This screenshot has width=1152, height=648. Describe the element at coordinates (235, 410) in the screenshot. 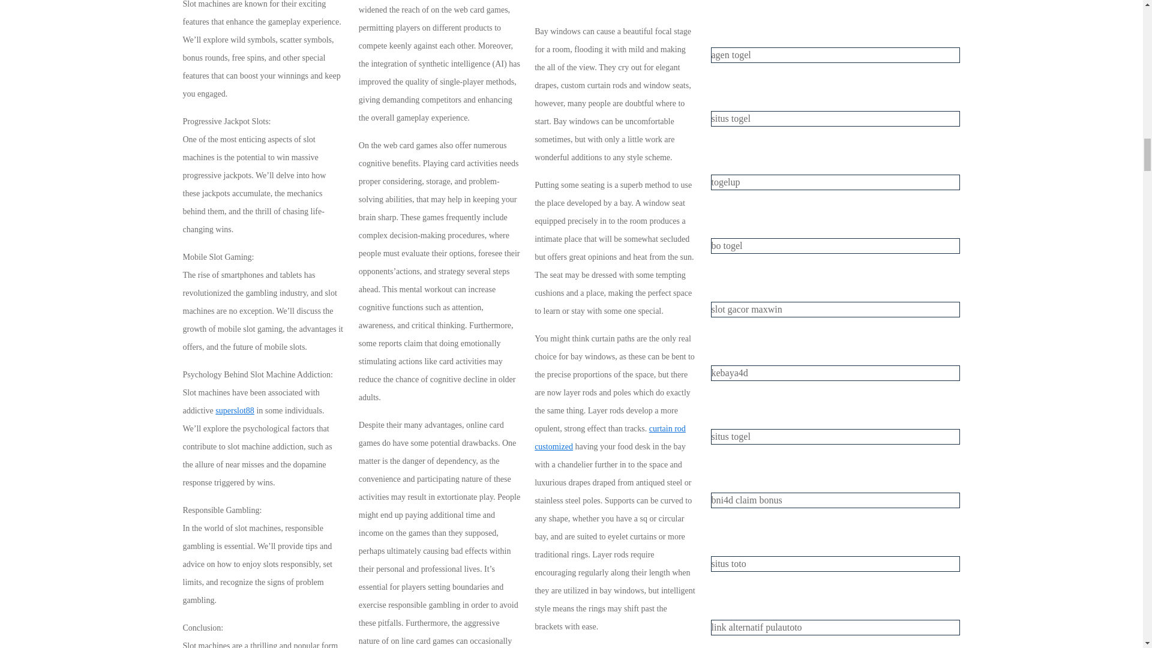

I see `superslot88` at that location.